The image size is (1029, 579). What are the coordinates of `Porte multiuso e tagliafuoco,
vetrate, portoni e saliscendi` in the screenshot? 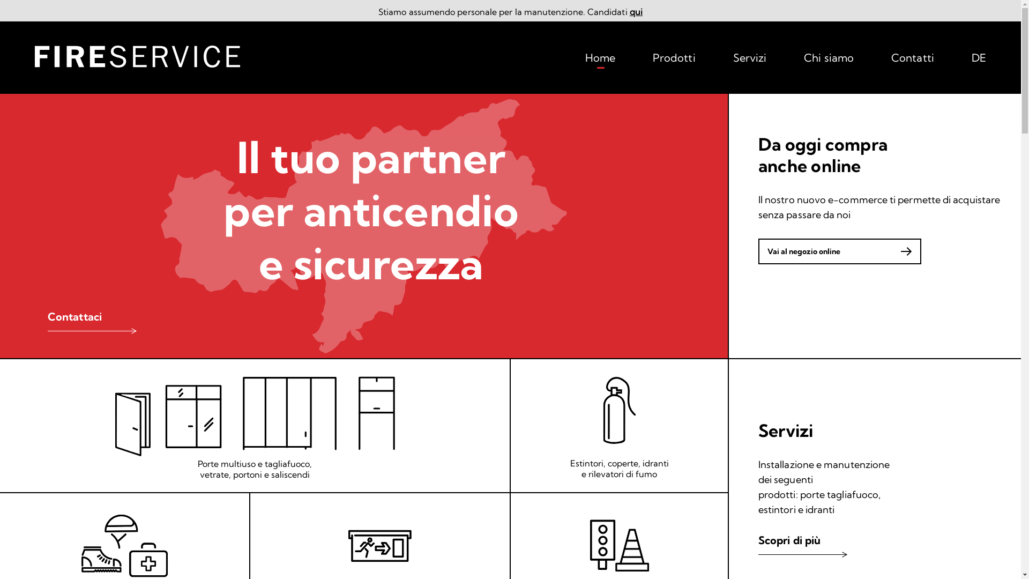 It's located at (255, 426).